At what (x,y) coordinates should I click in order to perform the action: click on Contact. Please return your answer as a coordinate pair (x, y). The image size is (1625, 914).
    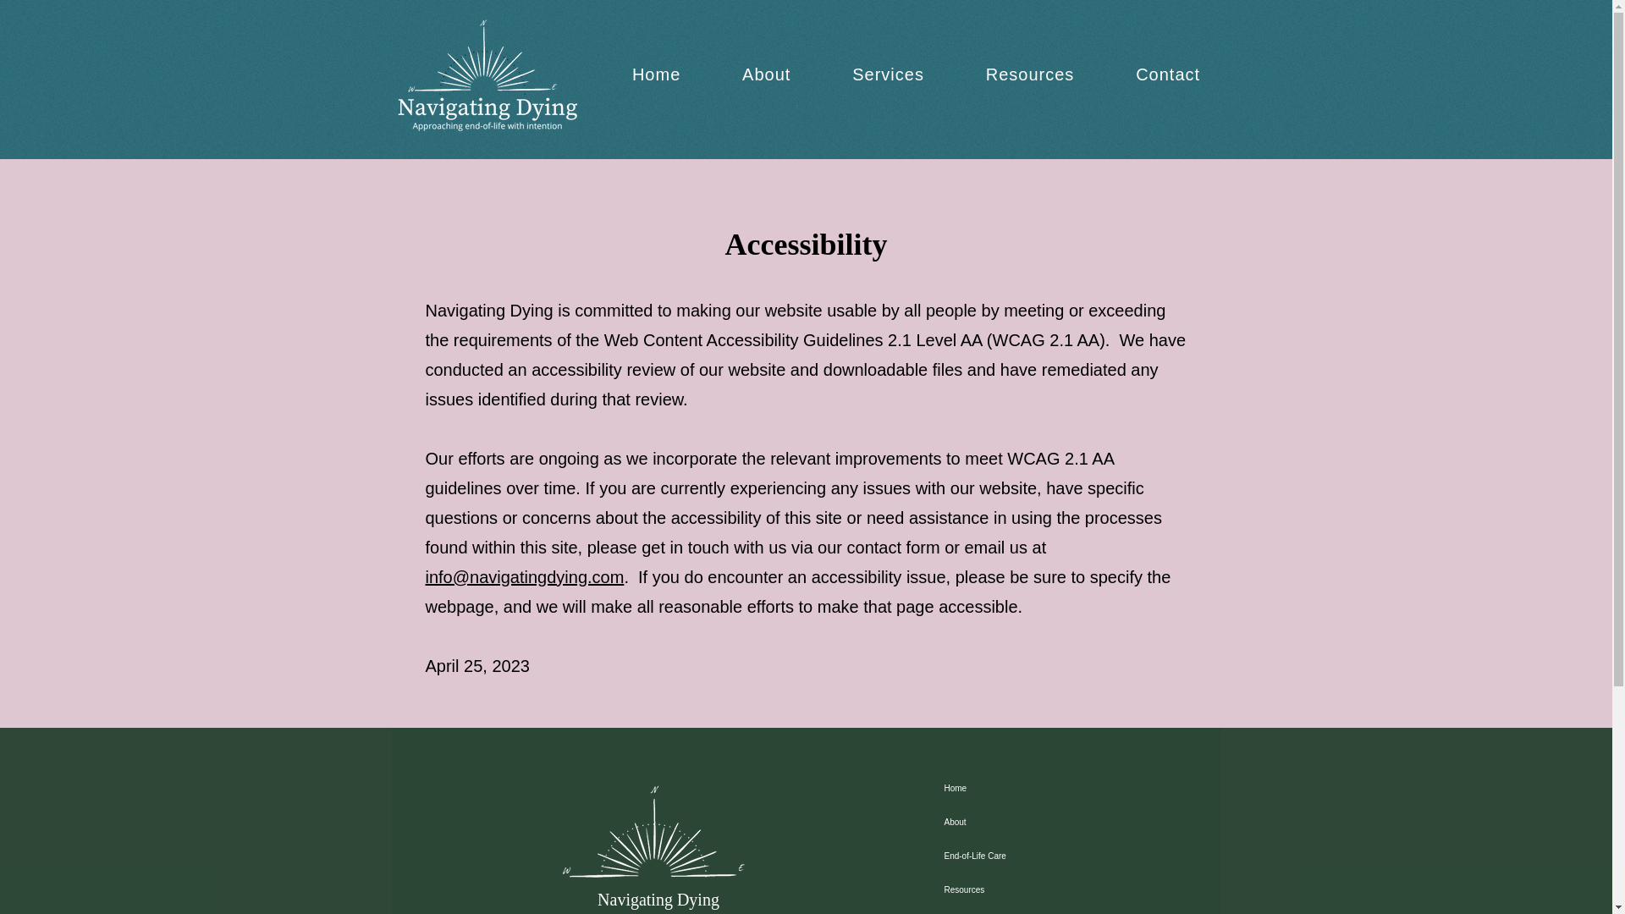
    Looking at the image, I should click on (1168, 74).